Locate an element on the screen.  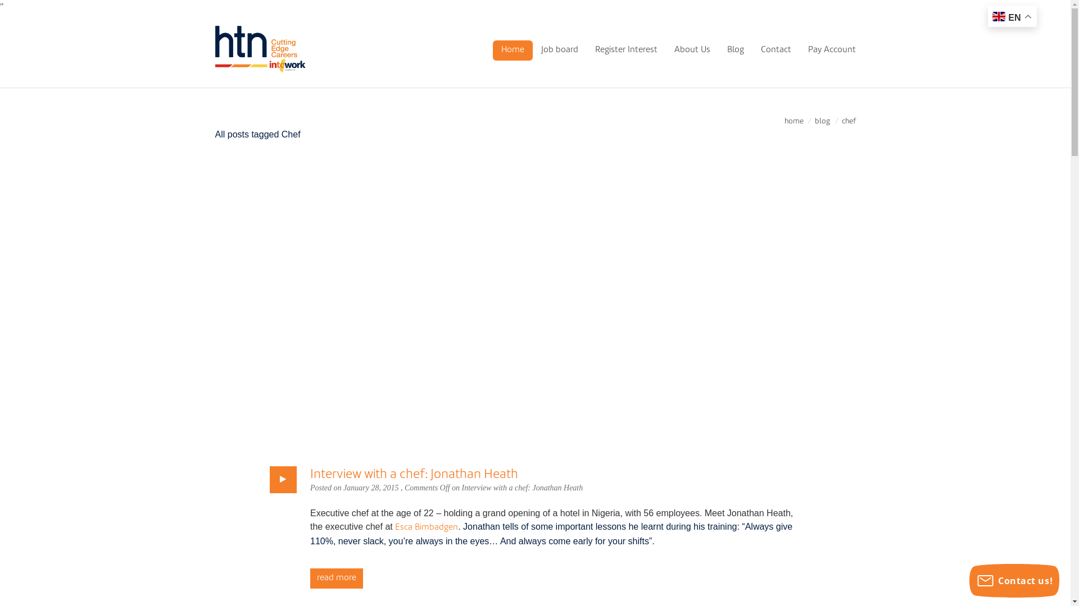
Home is located at coordinates (513, 50).